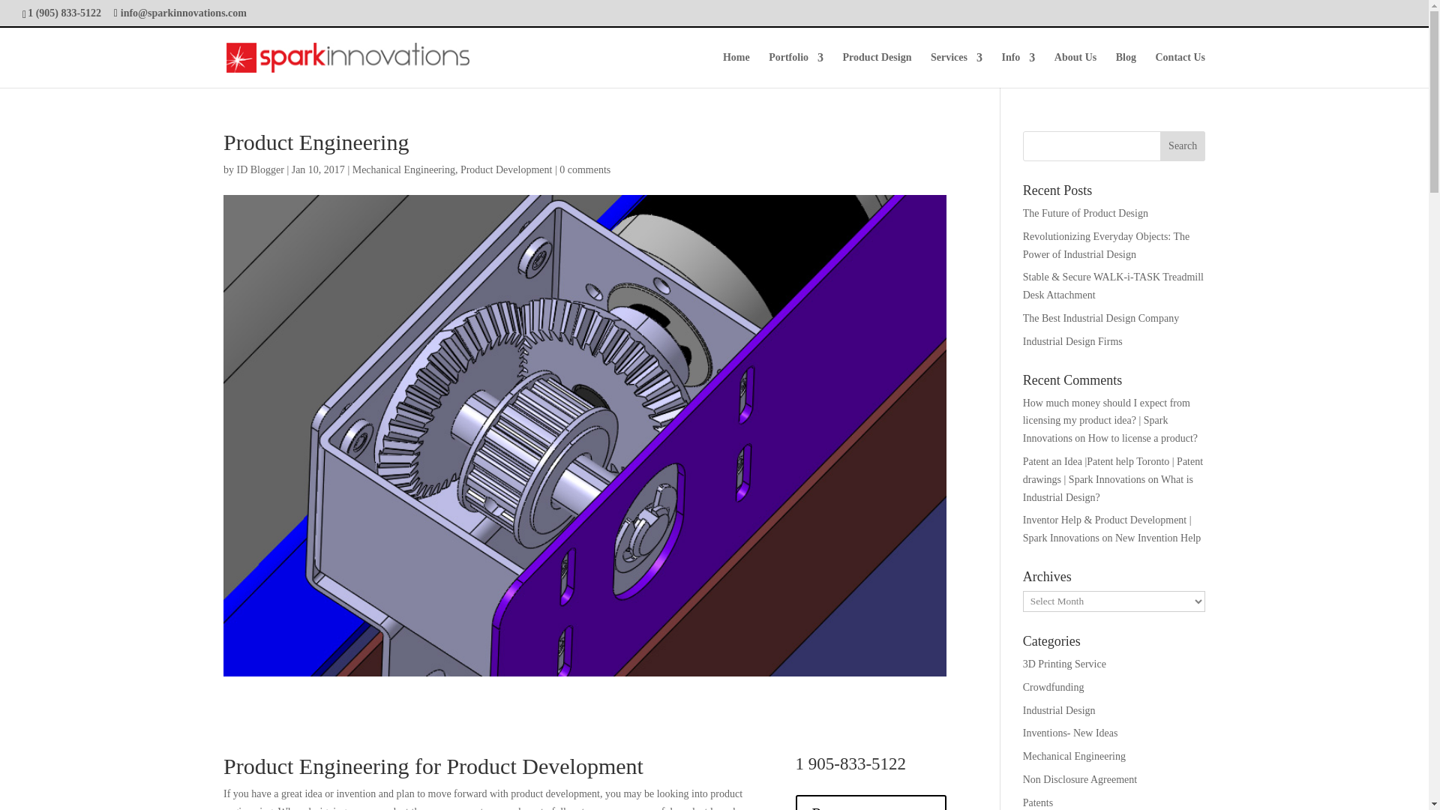 This screenshot has height=810, width=1440. I want to click on Info, so click(1018, 70).